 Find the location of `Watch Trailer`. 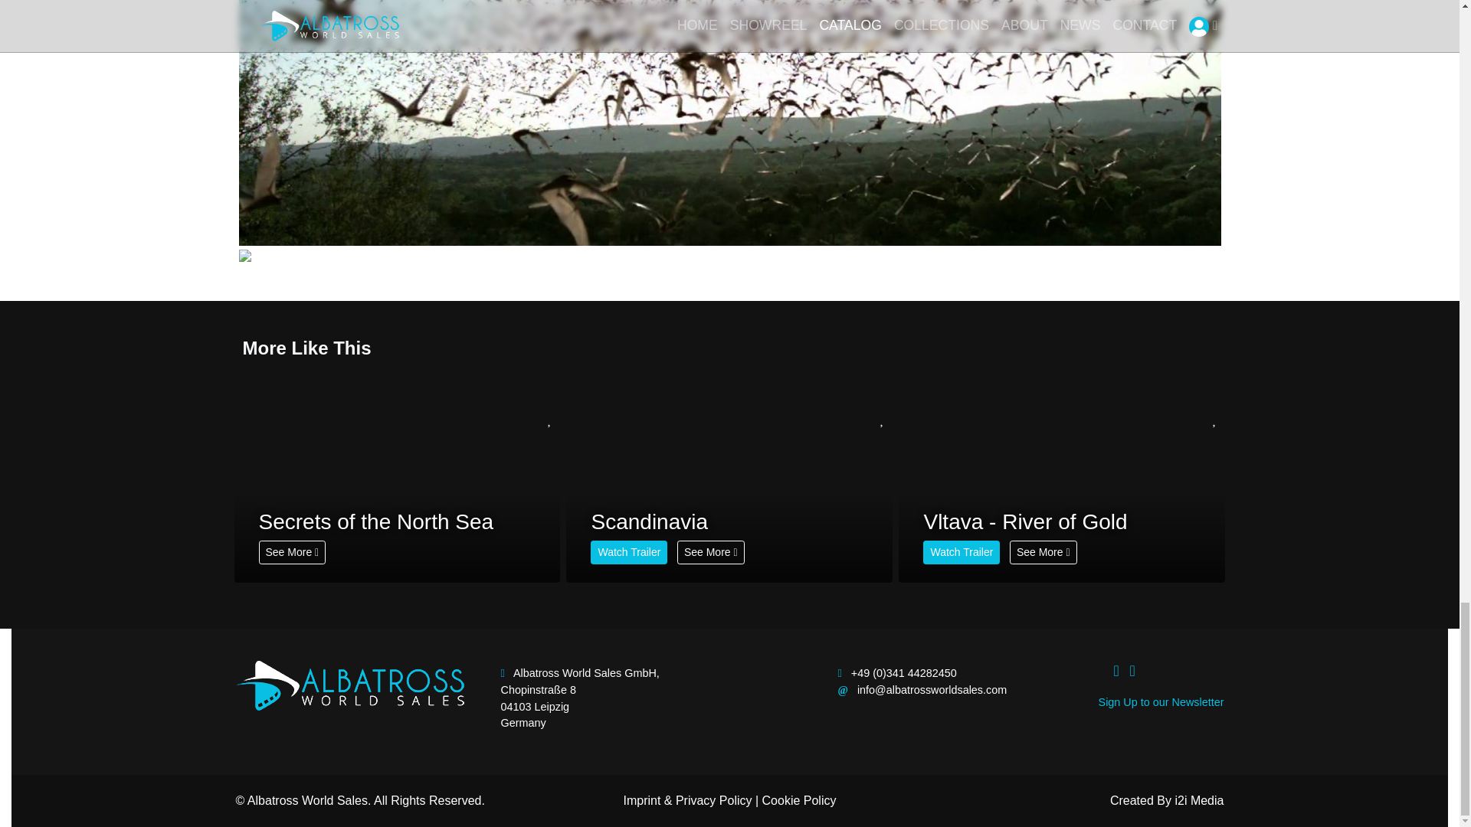

Watch Trailer is located at coordinates (629, 552).